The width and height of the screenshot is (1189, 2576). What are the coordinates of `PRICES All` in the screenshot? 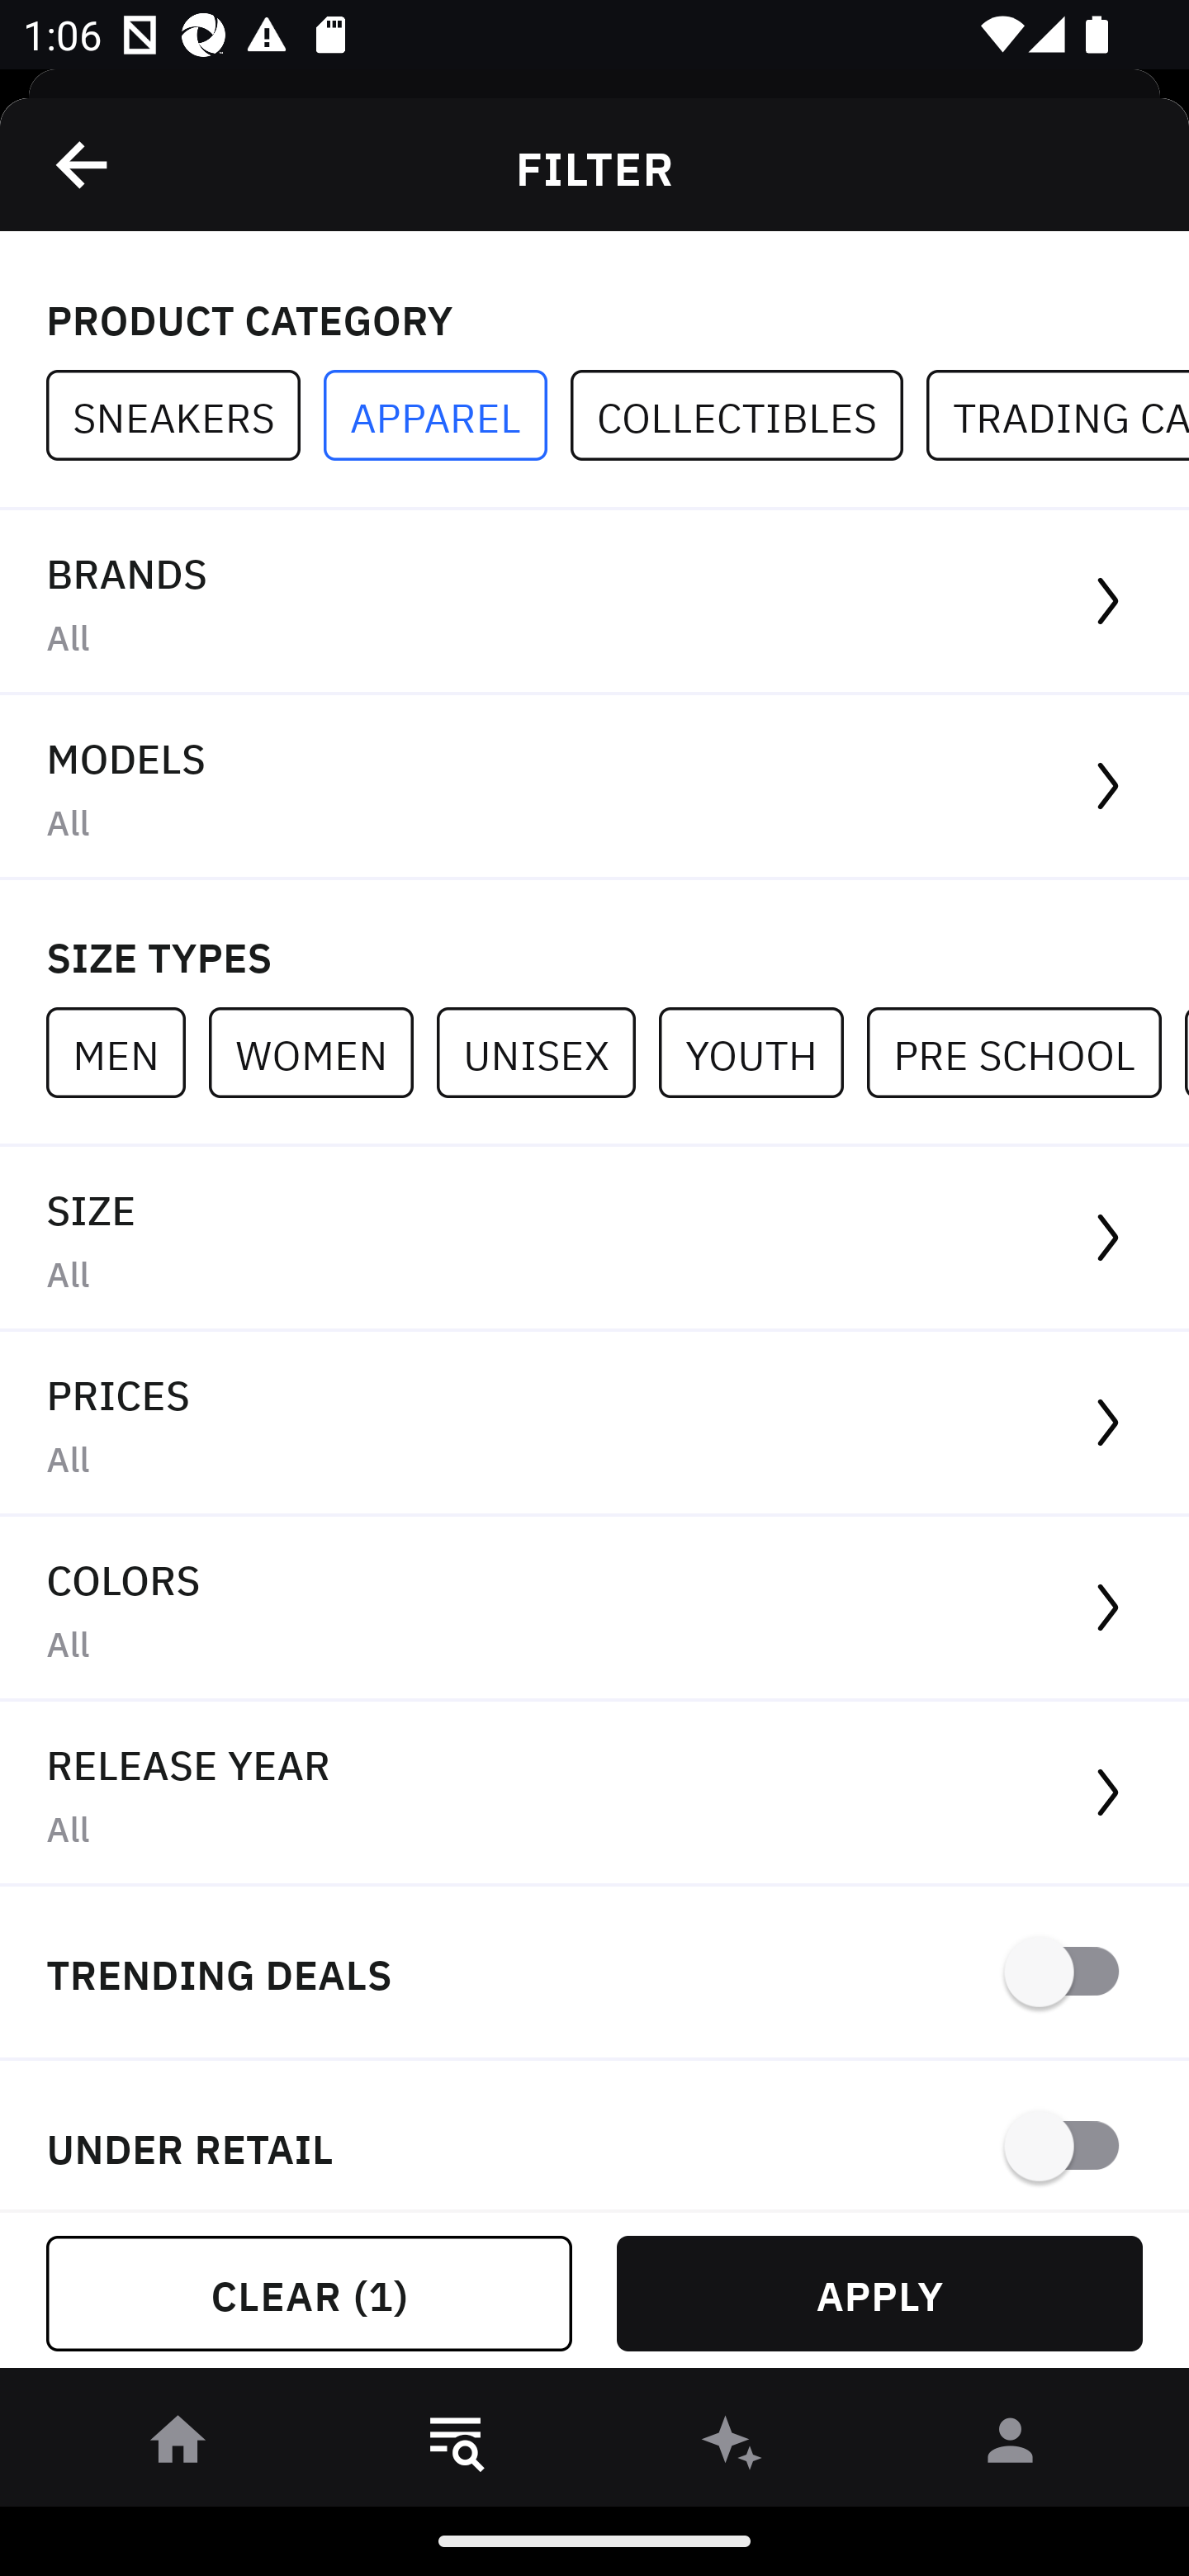 It's located at (594, 1424).